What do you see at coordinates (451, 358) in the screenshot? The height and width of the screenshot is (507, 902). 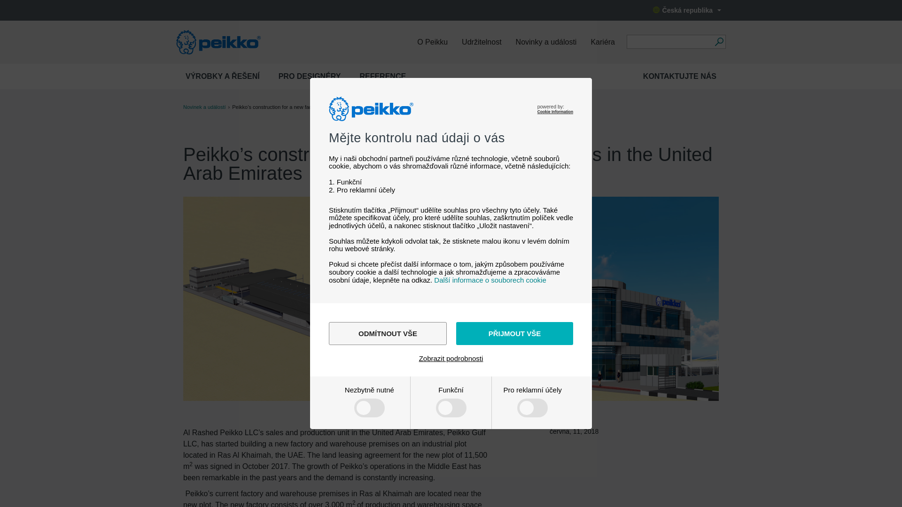 I see `Zobrazit podrobnosti` at bounding box center [451, 358].